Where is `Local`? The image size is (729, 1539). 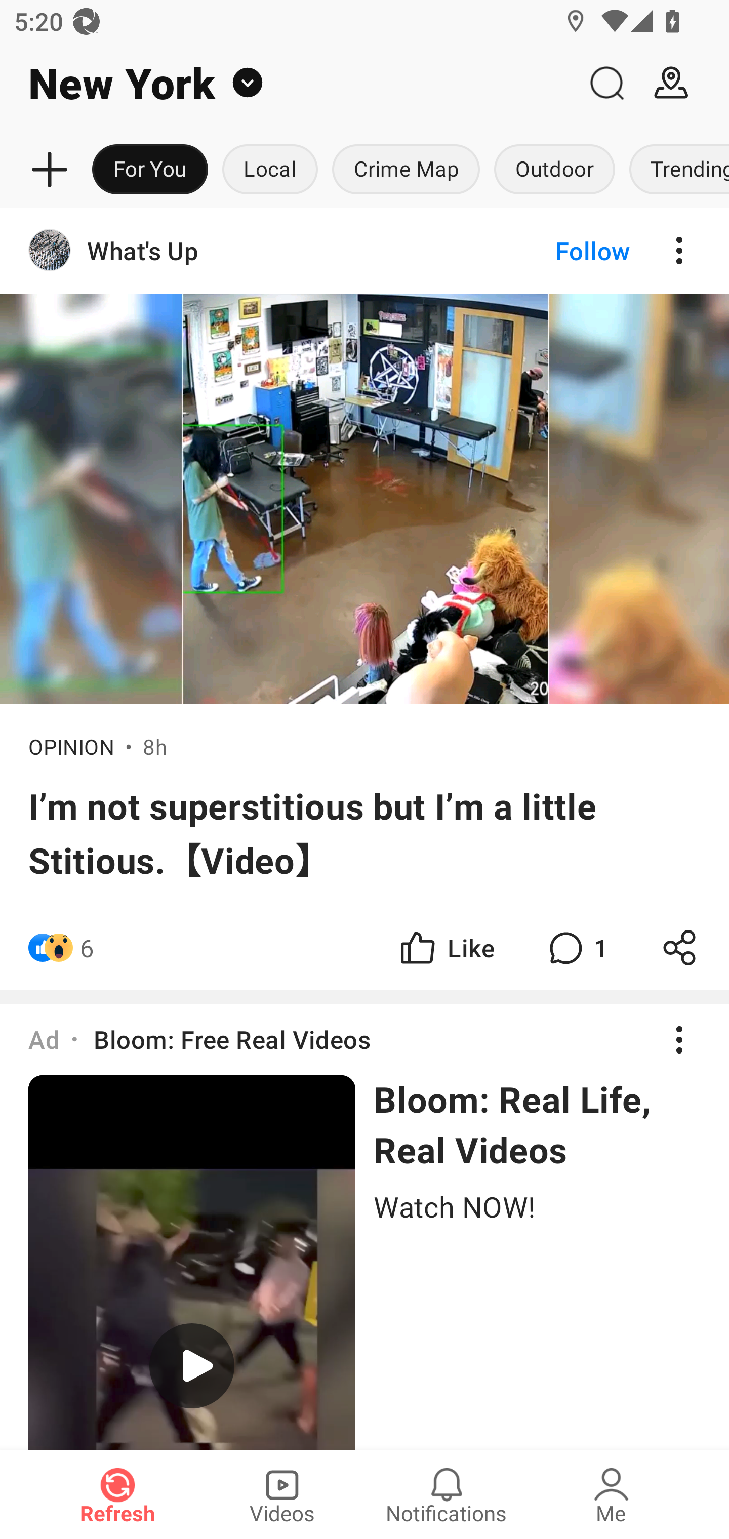
Local is located at coordinates (270, 170).